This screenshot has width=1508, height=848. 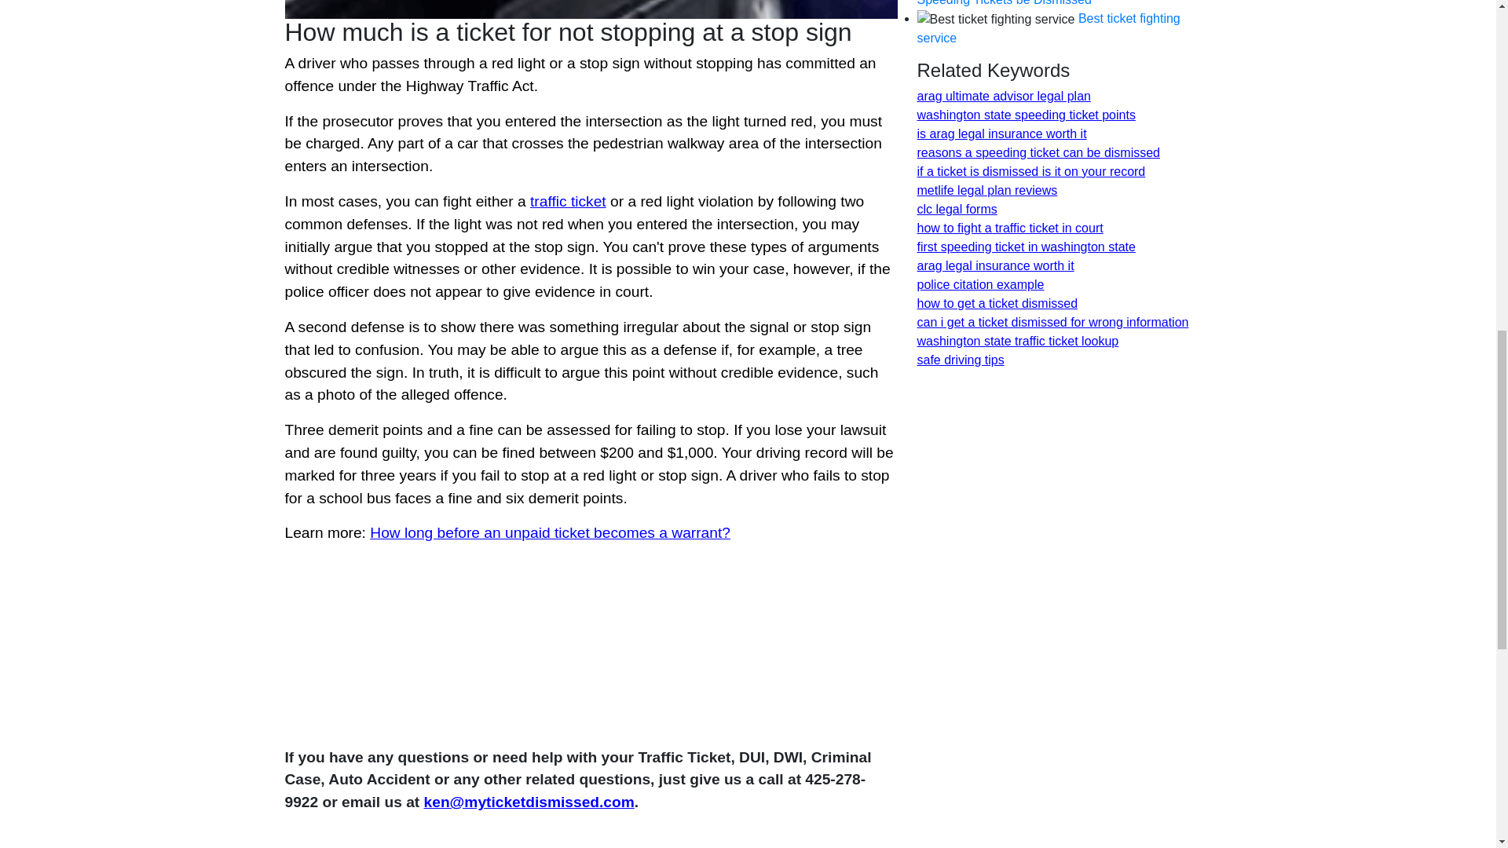 I want to click on traffic ticket, so click(x=568, y=201).